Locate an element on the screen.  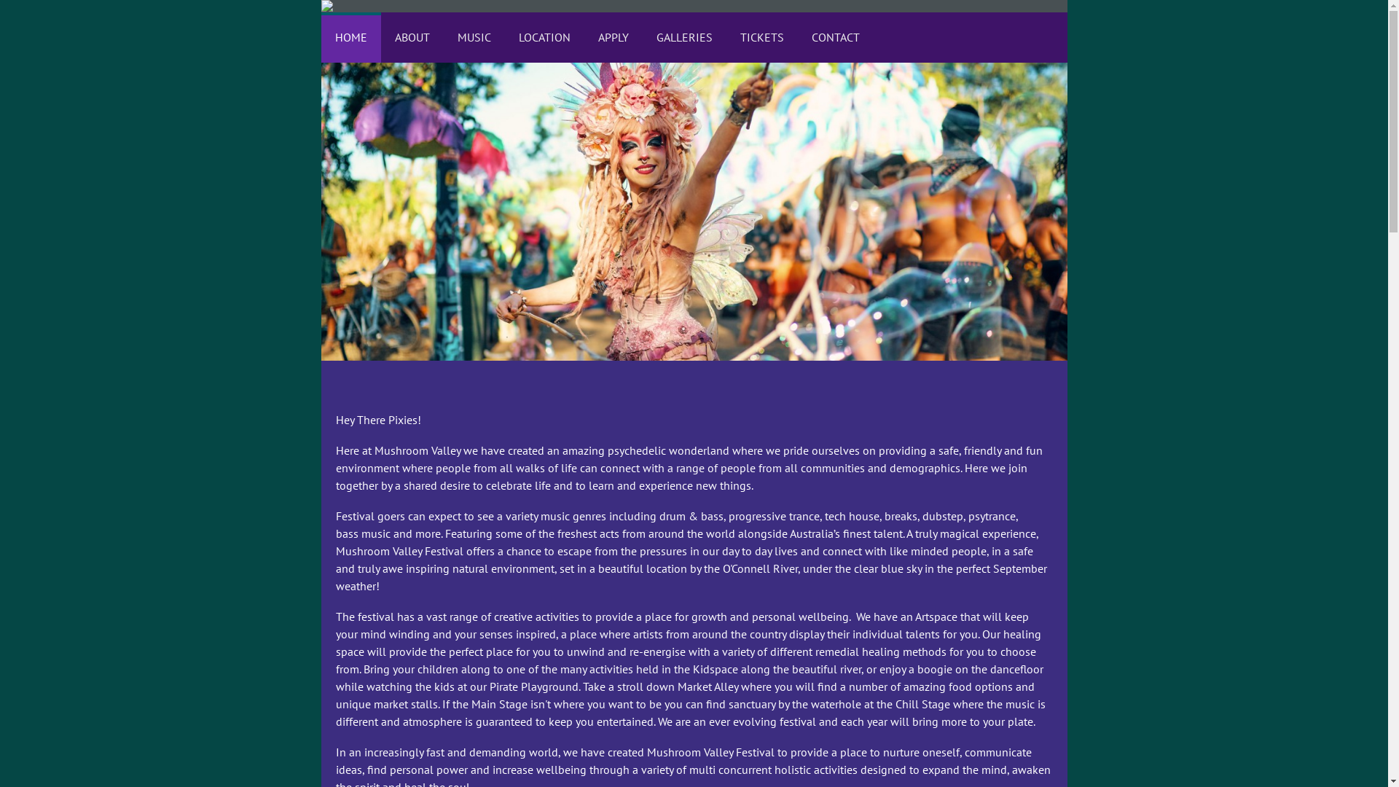
GALLERIES is located at coordinates (685, 38).